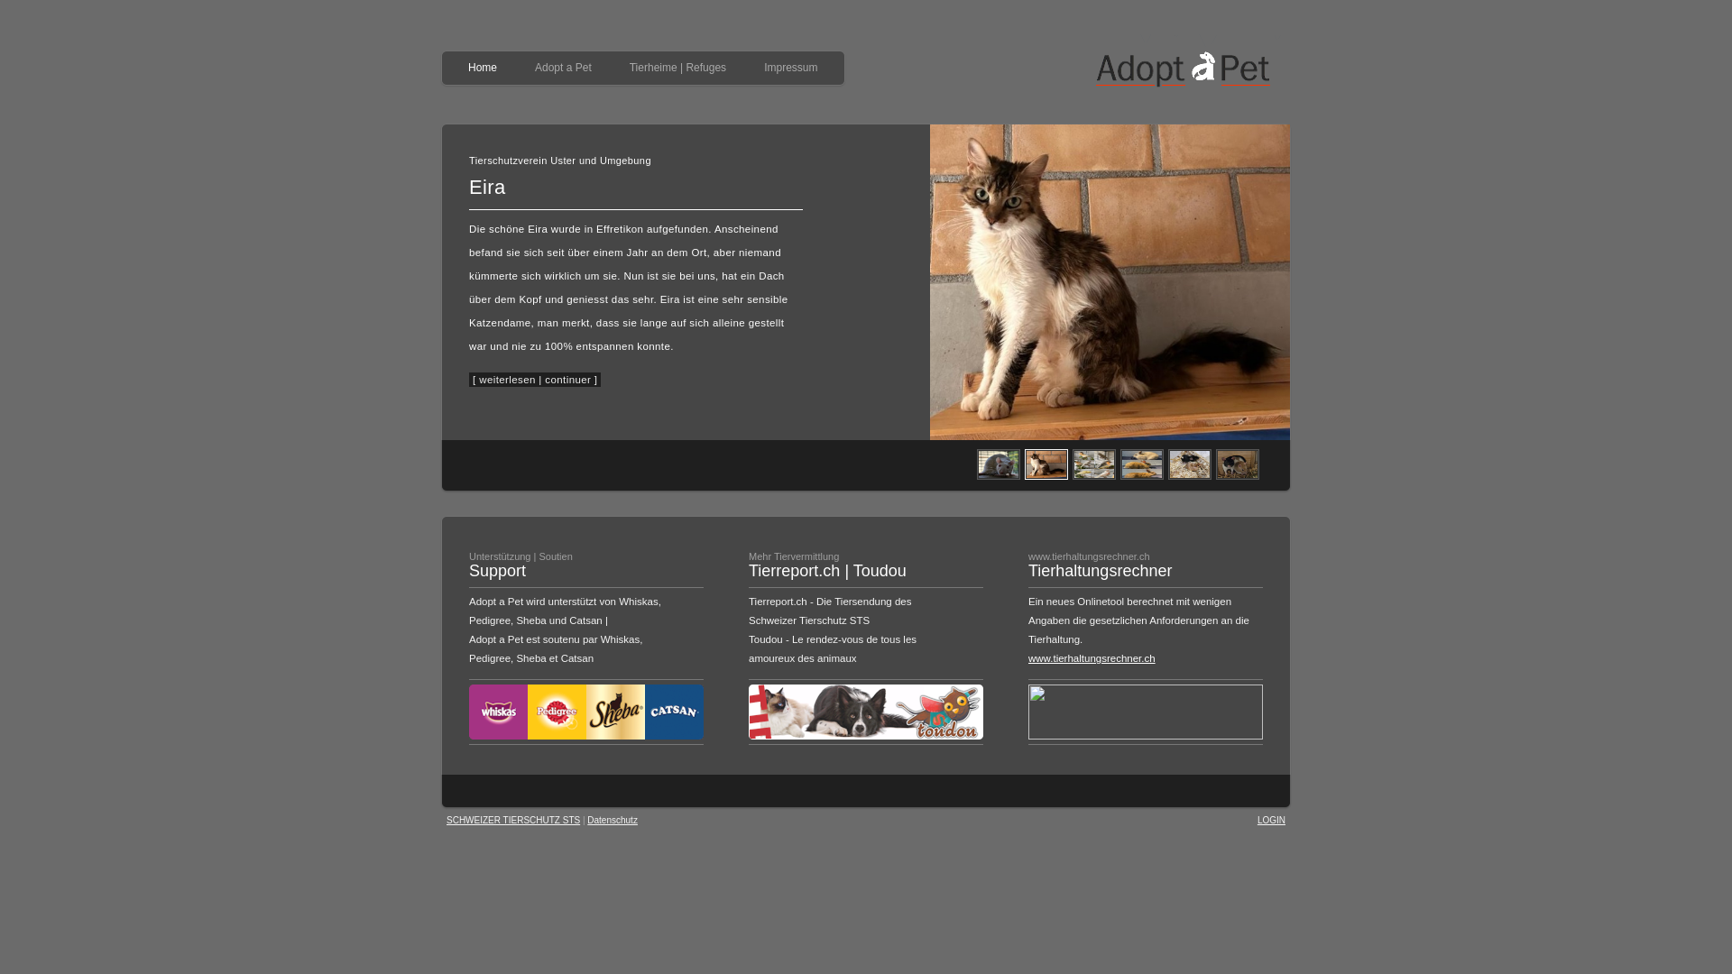 This screenshot has height=974, width=1732. Describe the element at coordinates (790, 70) in the screenshot. I see `Impressum` at that location.